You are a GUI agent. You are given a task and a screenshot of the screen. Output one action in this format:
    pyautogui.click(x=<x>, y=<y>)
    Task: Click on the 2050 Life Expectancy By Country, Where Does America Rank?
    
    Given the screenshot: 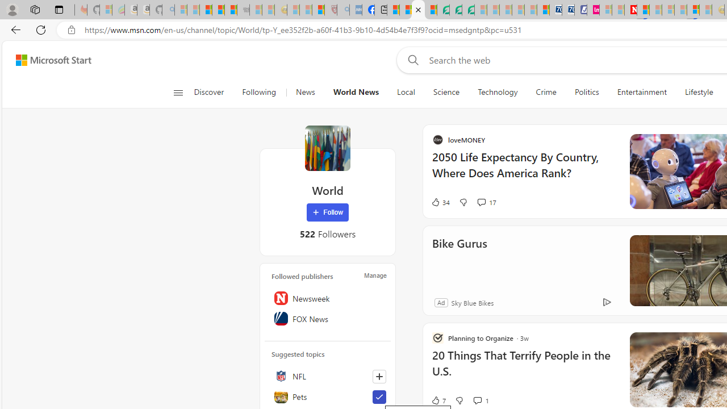 What is the action you would take?
    pyautogui.click(x=633, y=170)
    